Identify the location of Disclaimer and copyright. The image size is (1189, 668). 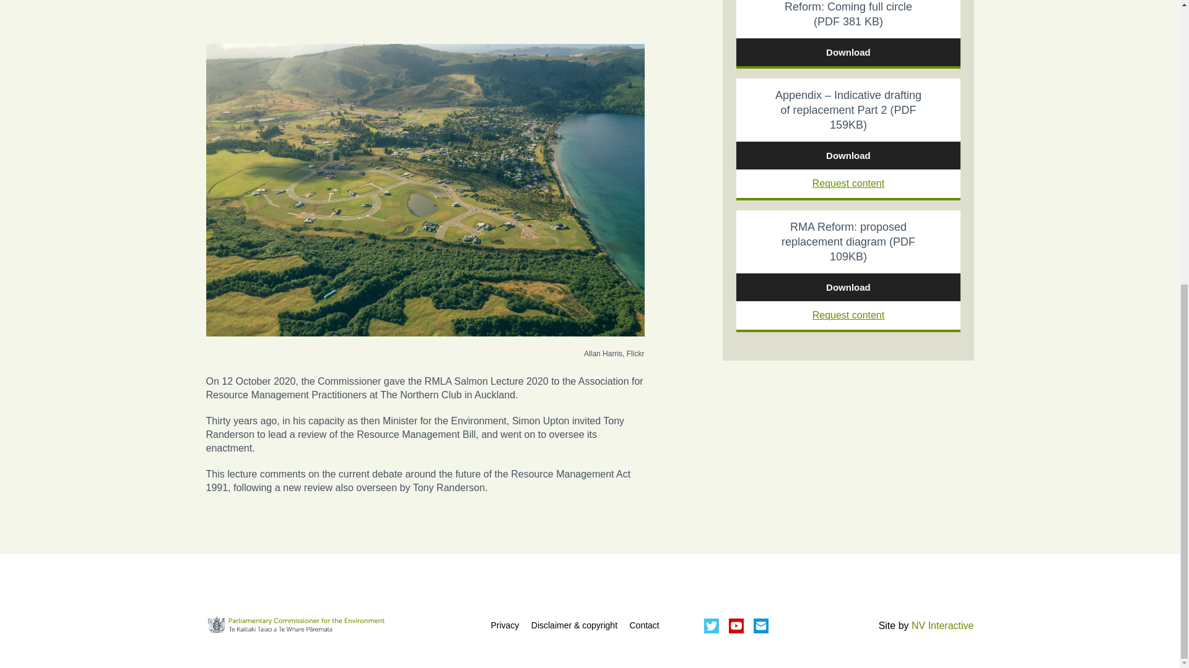
(574, 625).